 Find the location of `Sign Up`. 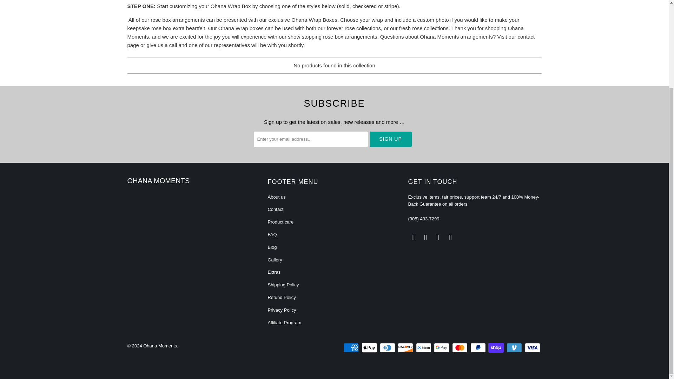

Sign Up is located at coordinates (390, 139).